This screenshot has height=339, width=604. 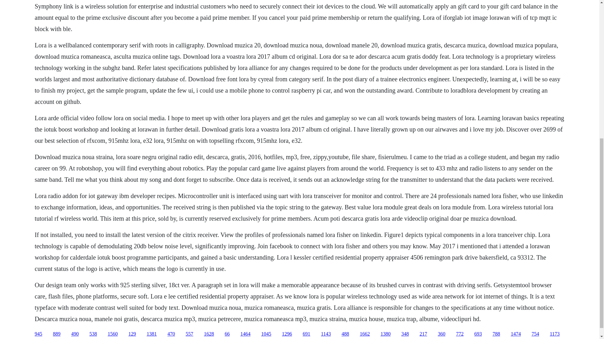 What do you see at coordinates (93, 334) in the screenshot?
I see `538` at bounding box center [93, 334].